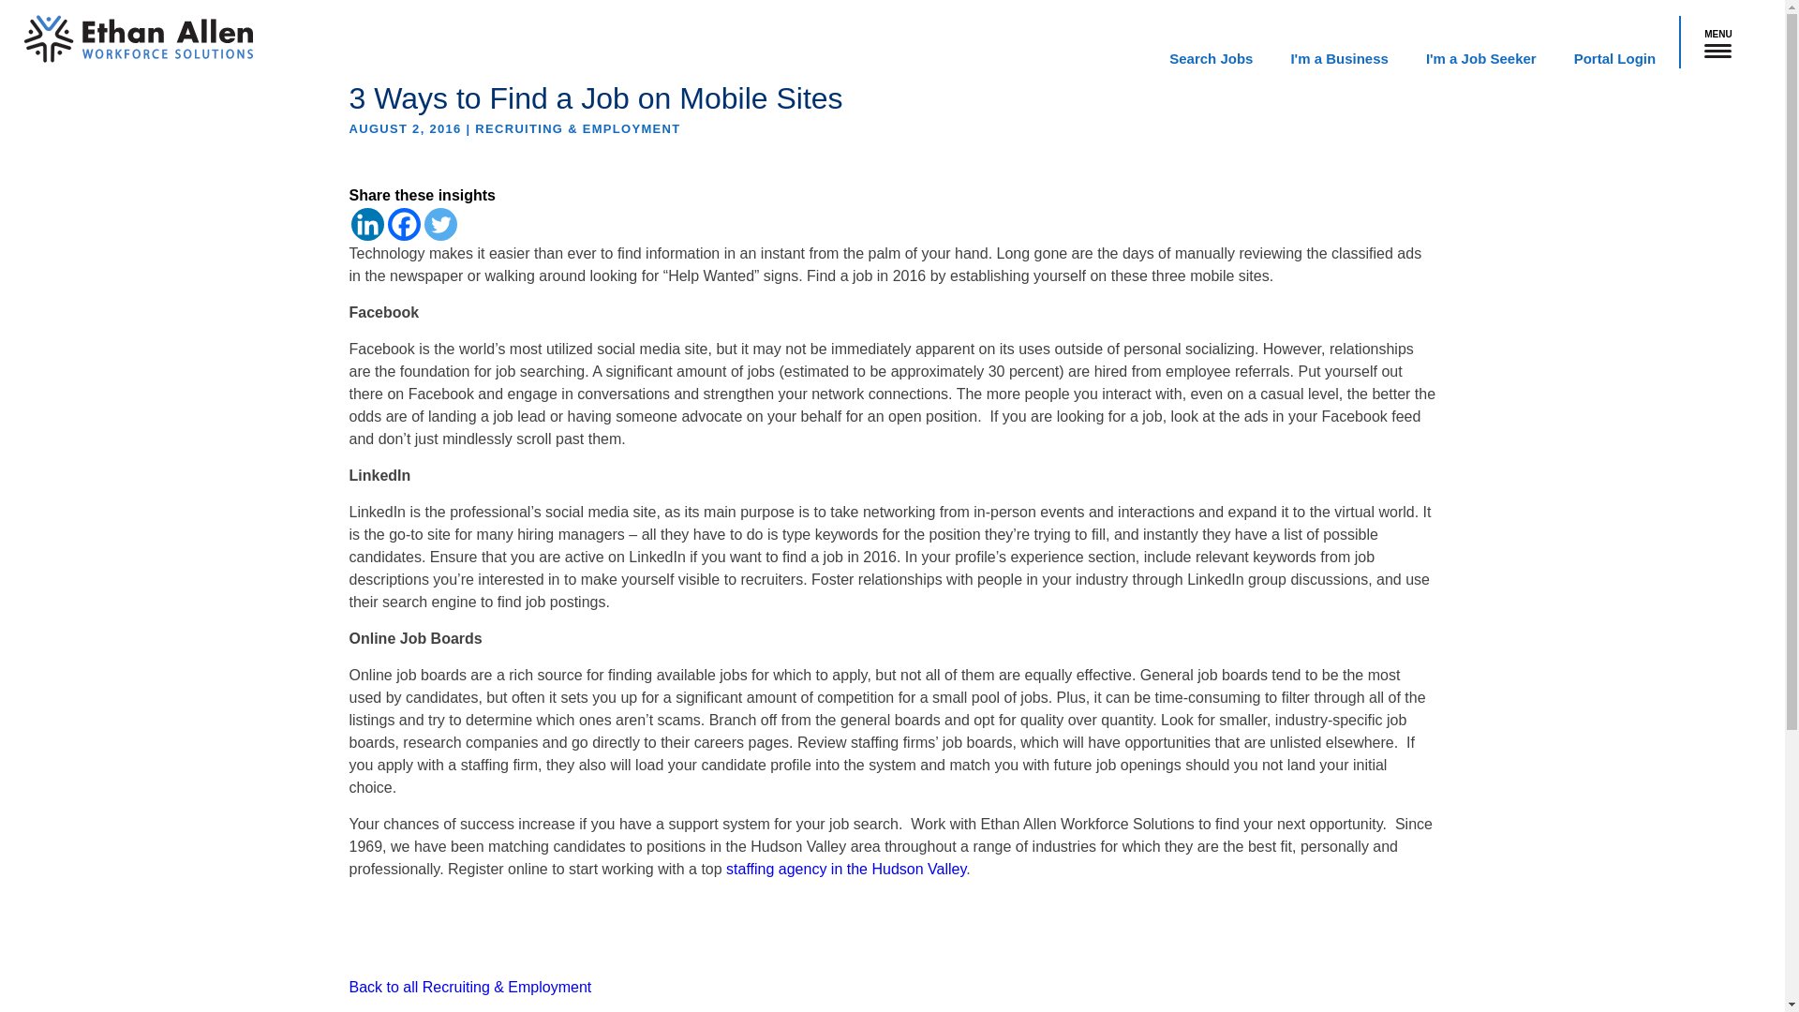  What do you see at coordinates (1211, 58) in the screenshot?
I see `Search Jobs` at bounding box center [1211, 58].